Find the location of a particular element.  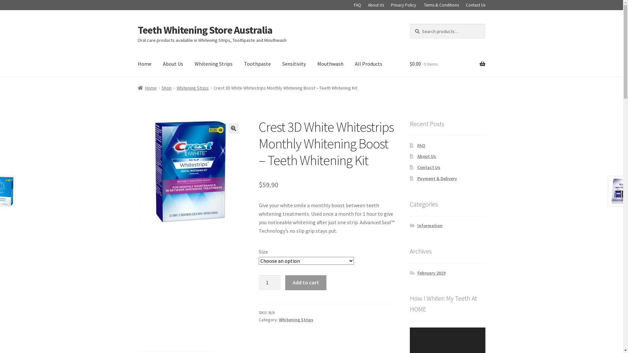

Information is located at coordinates (430, 226).